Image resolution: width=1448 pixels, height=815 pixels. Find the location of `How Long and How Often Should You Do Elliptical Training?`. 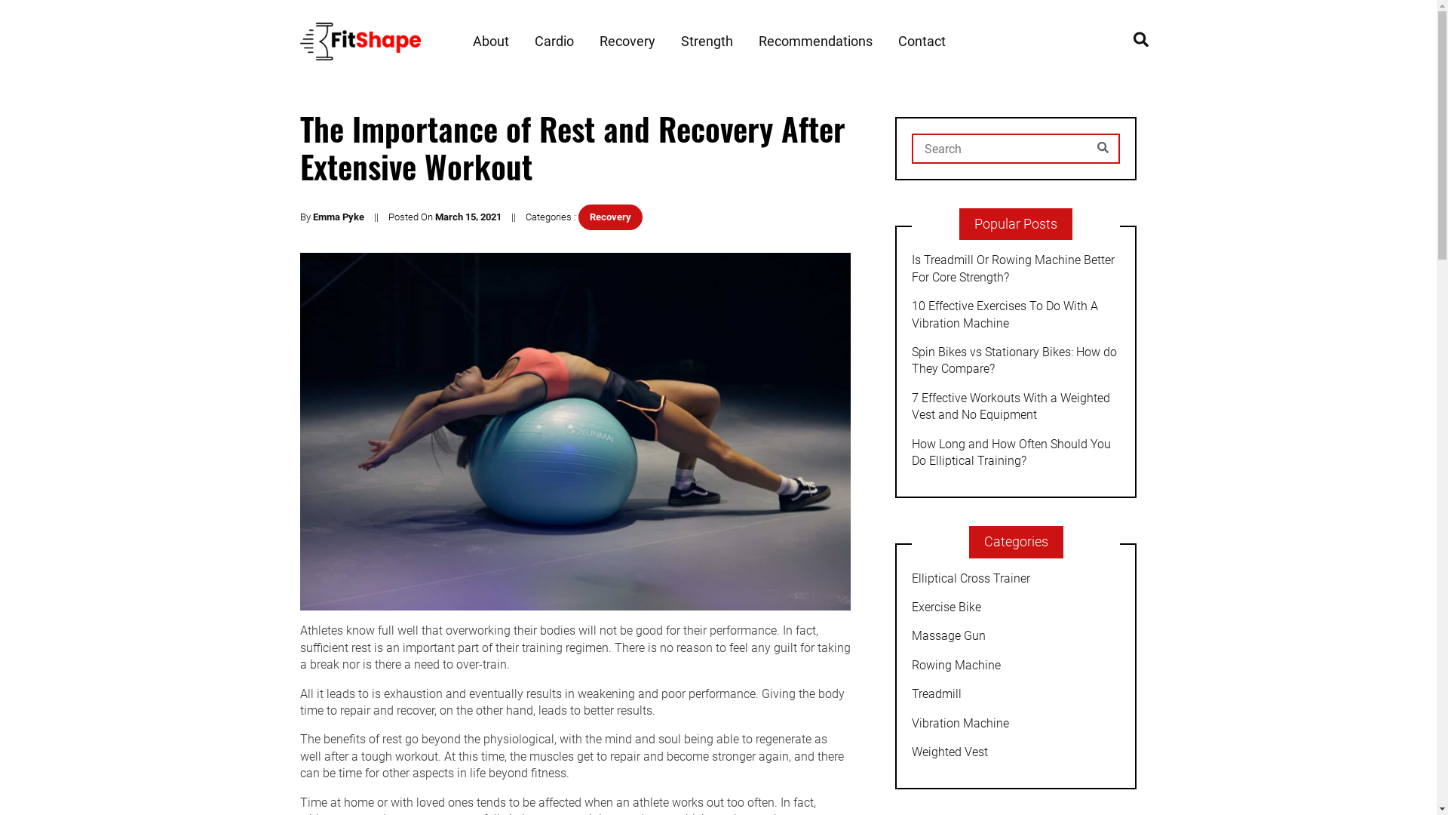

How Long and How Often Should You Do Elliptical Training? is located at coordinates (1016, 453).